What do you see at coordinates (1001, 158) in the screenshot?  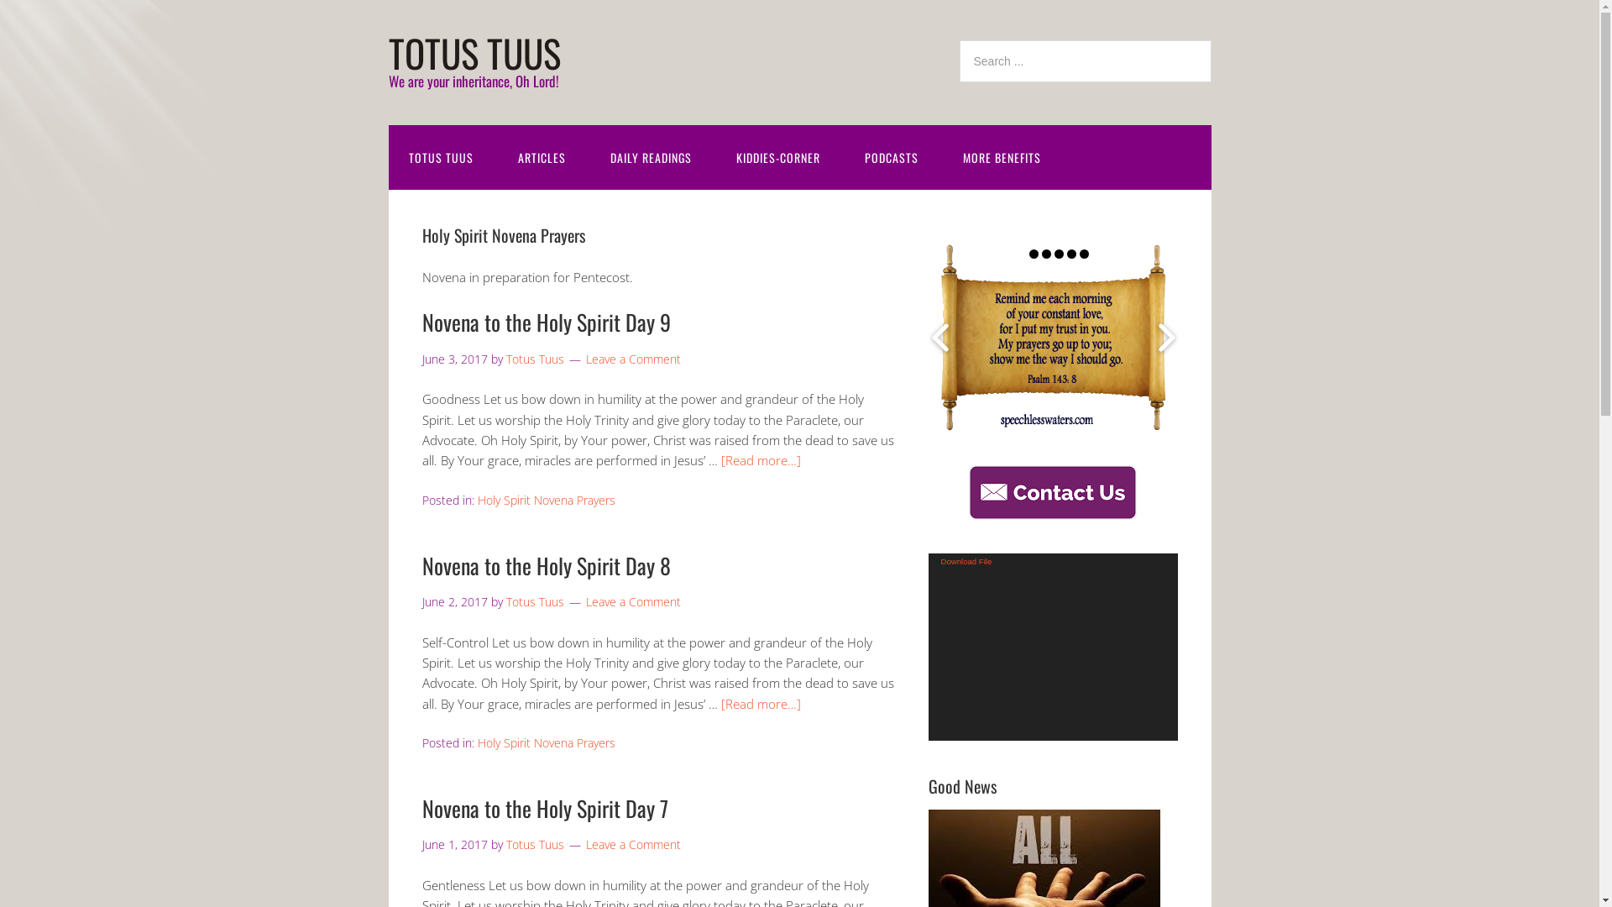 I see `MORE BENEFITS` at bounding box center [1001, 158].